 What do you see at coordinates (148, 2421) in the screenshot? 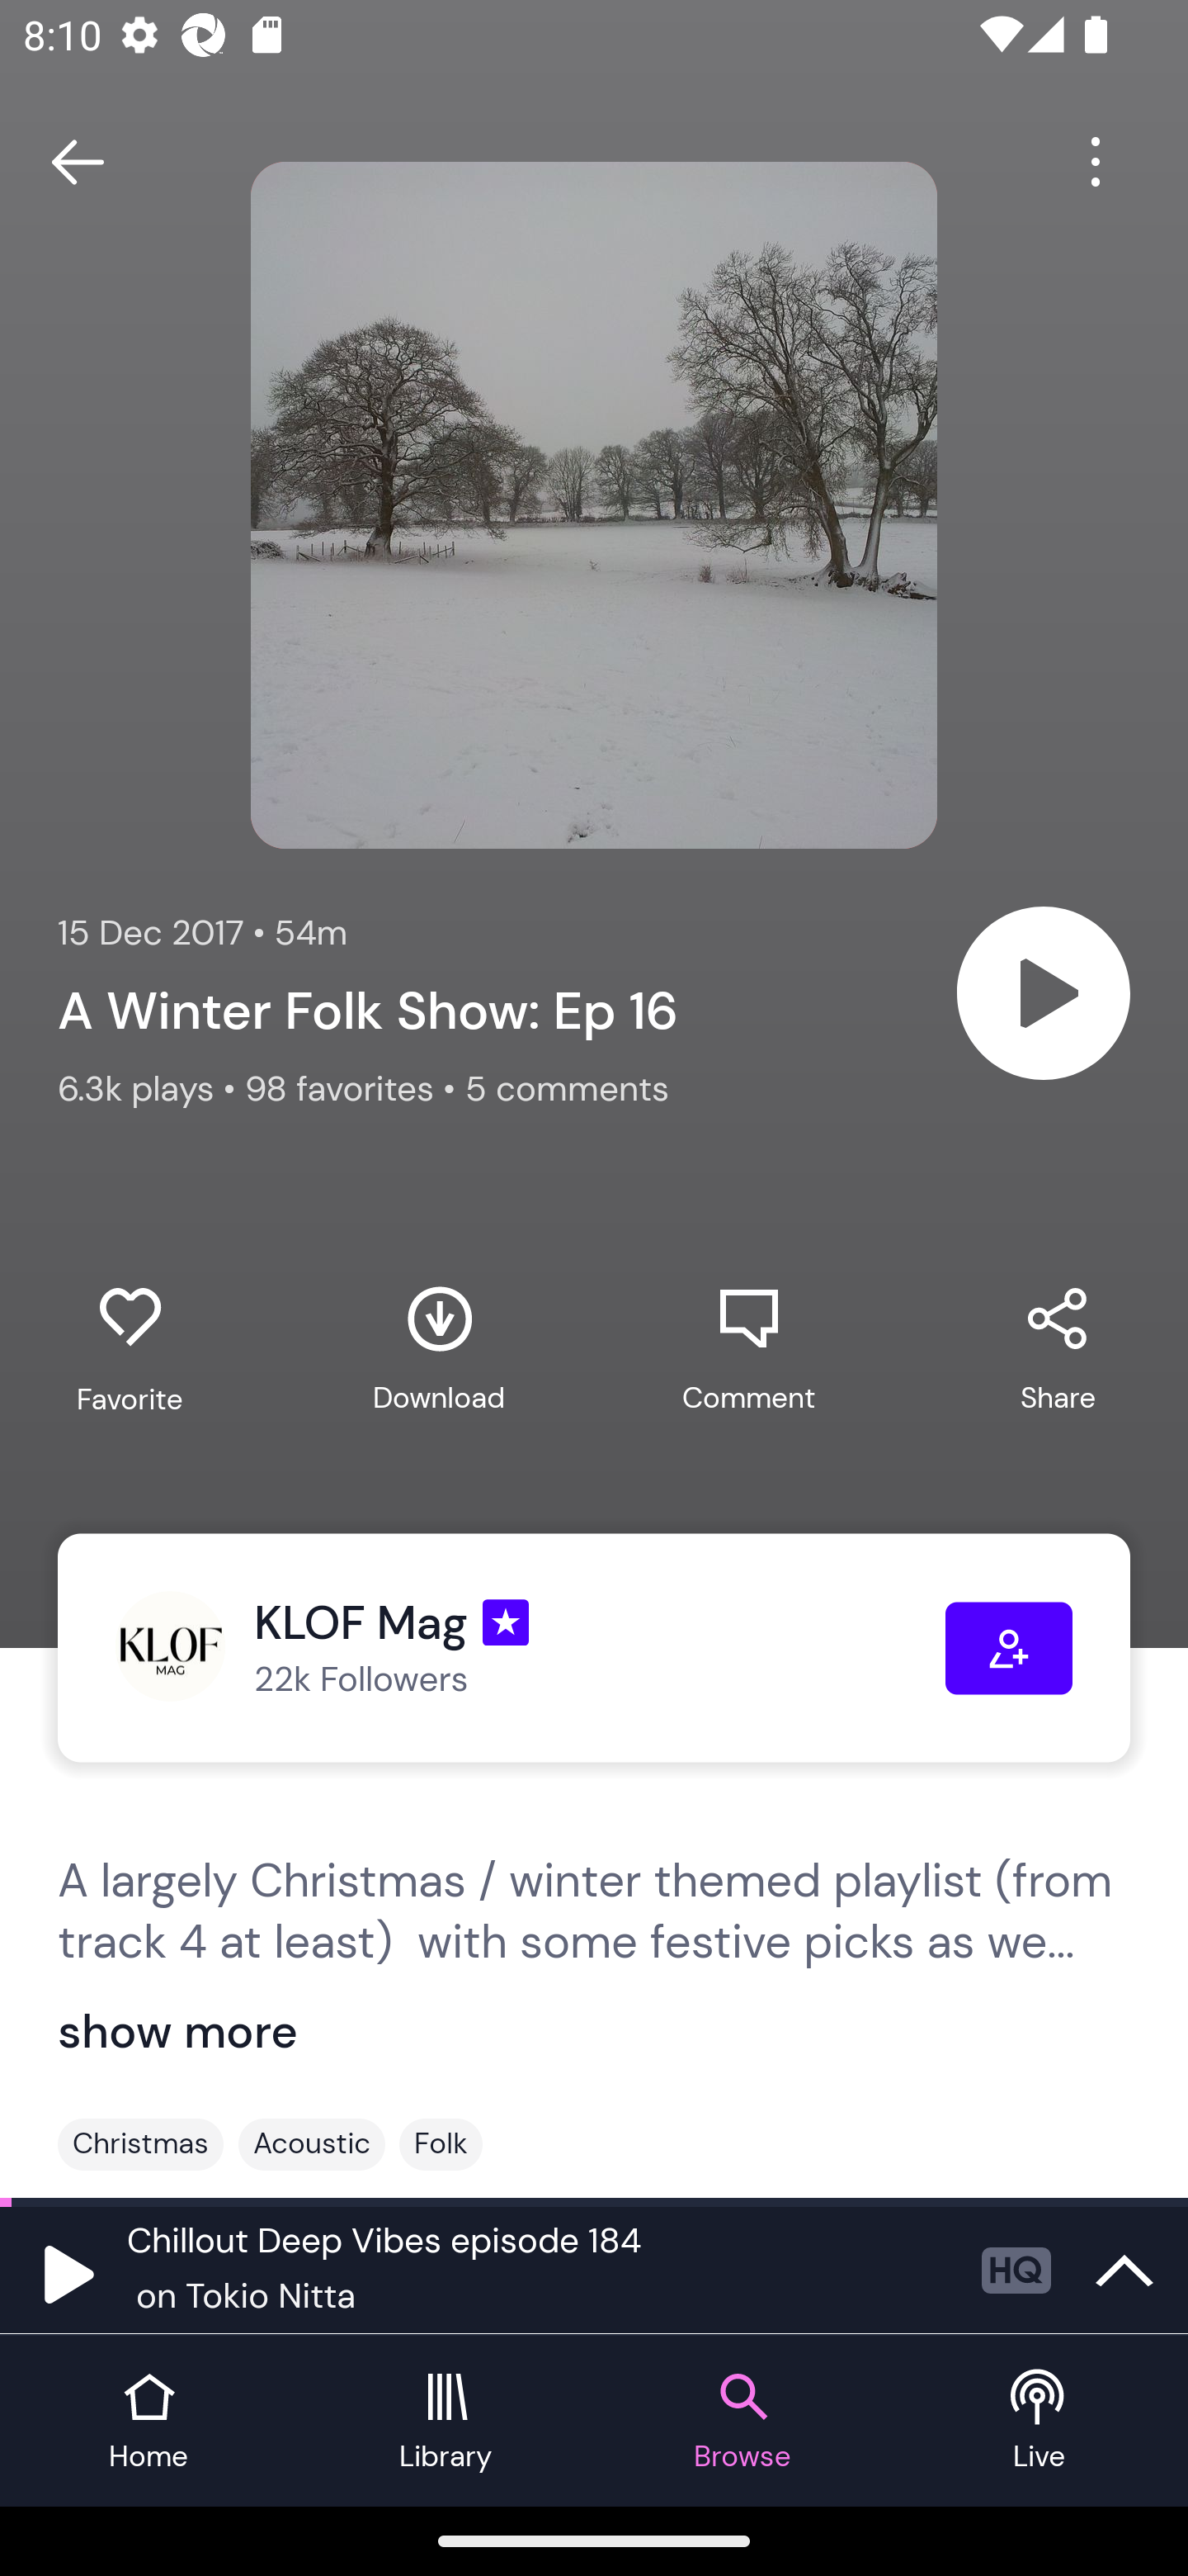
I see `Home tab Home` at bounding box center [148, 2421].